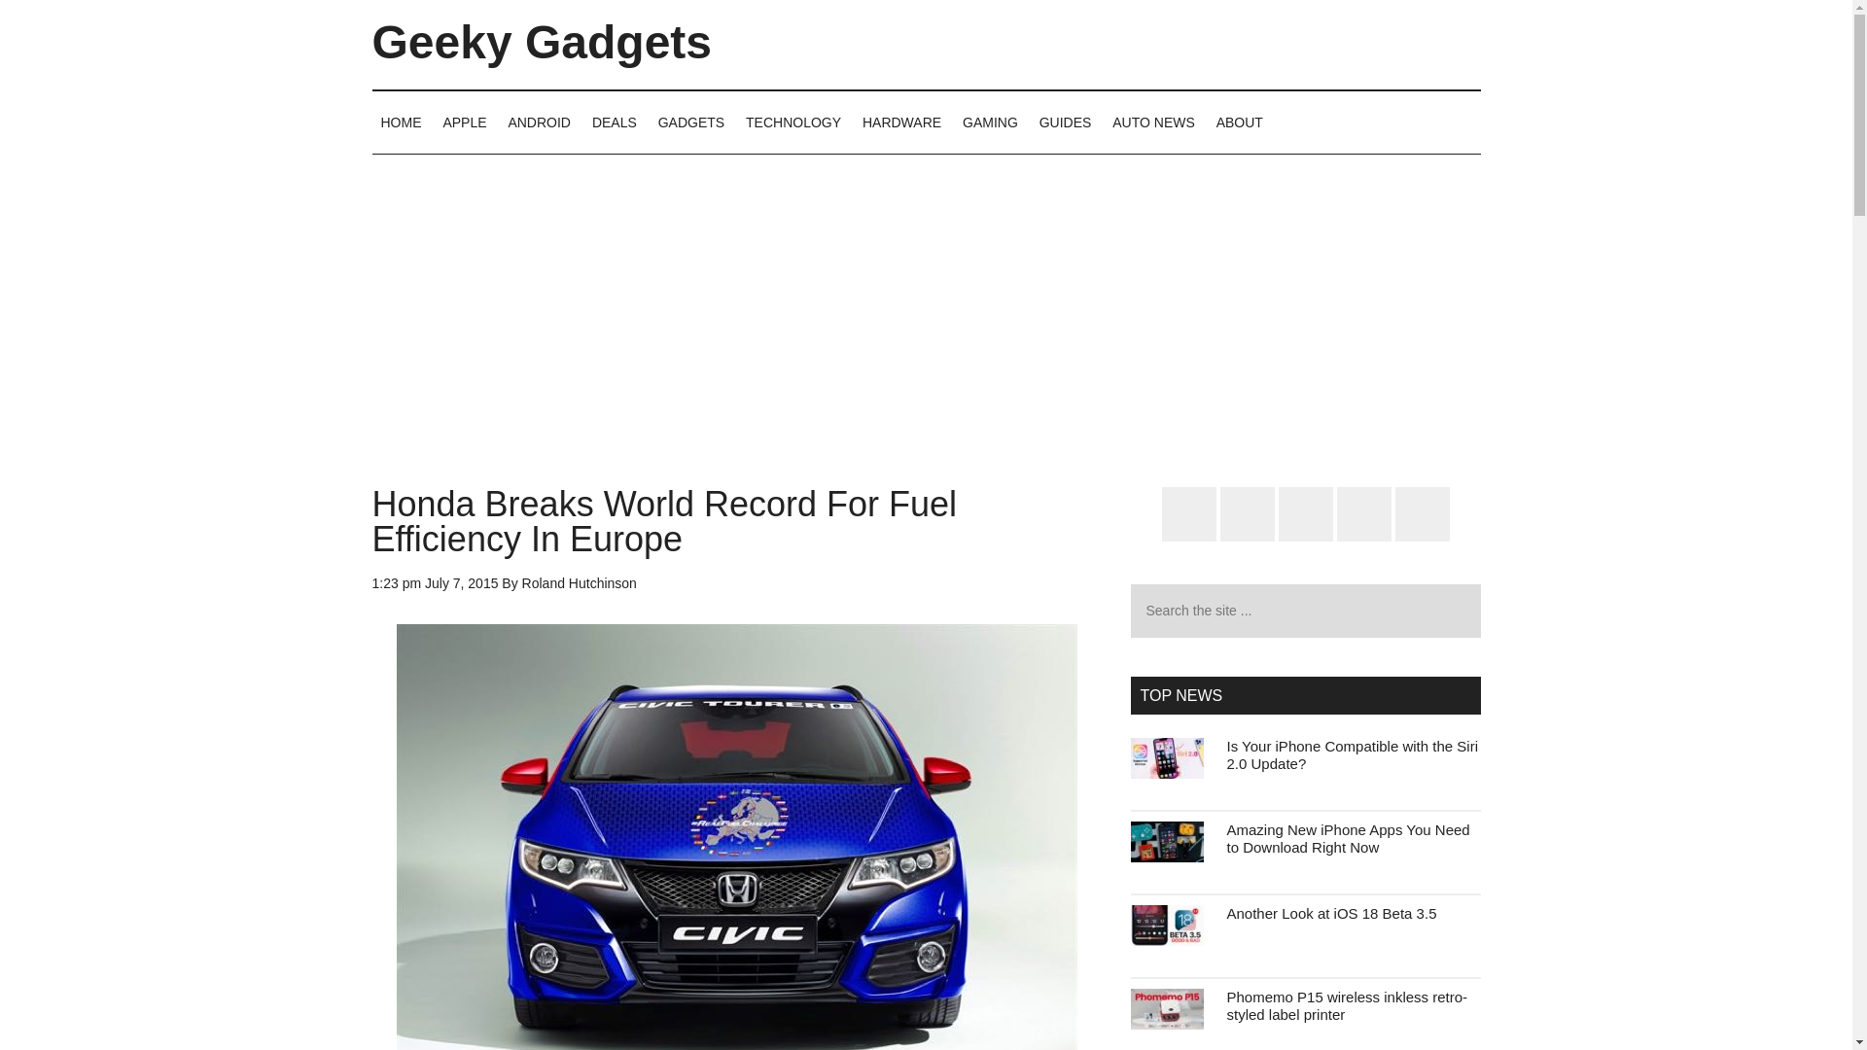  What do you see at coordinates (901, 122) in the screenshot?
I see `HARDWARE` at bounding box center [901, 122].